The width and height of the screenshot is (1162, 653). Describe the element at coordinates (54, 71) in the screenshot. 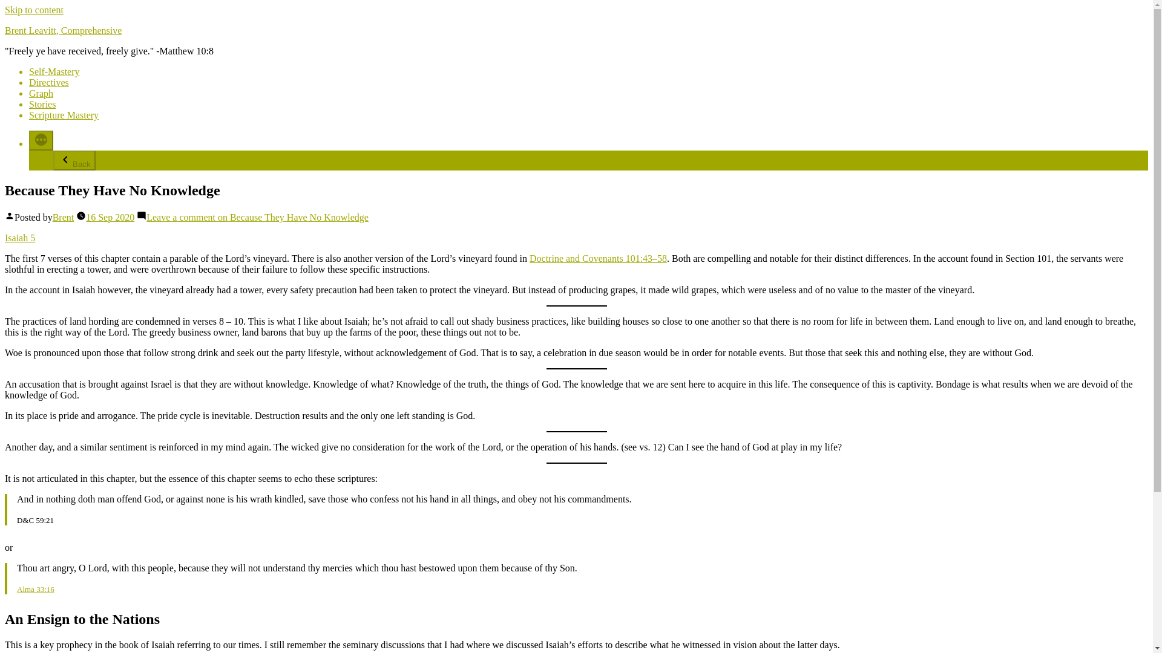

I see `Self-Mastery` at that location.